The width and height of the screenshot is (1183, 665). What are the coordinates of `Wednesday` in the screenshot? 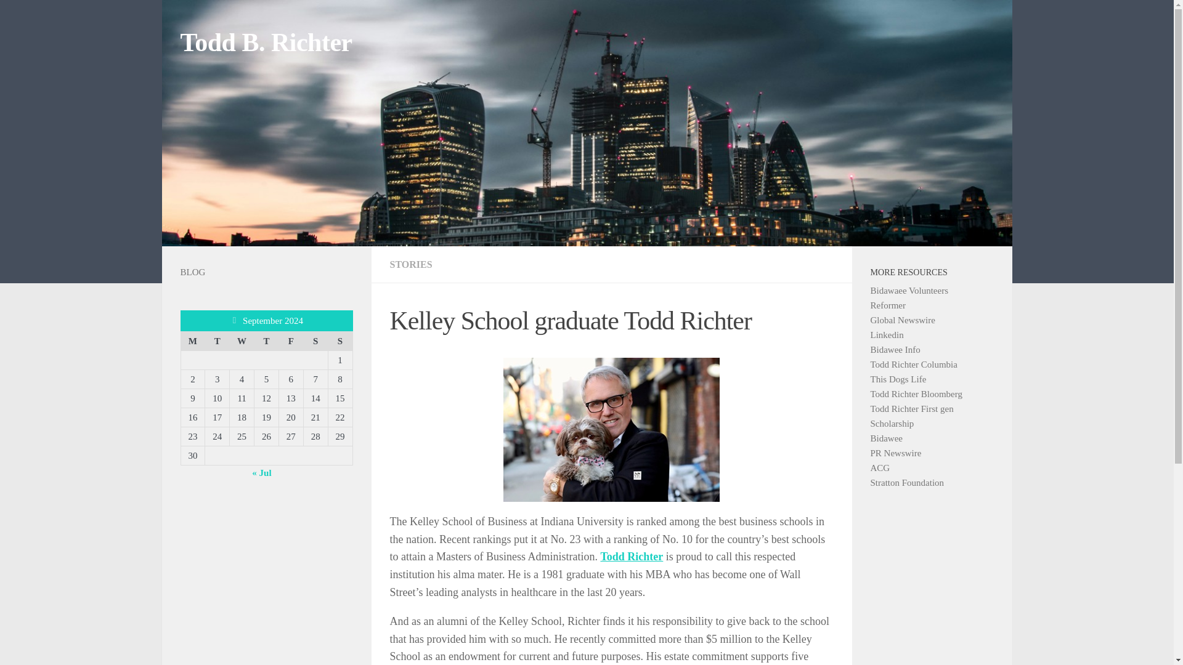 It's located at (242, 341).